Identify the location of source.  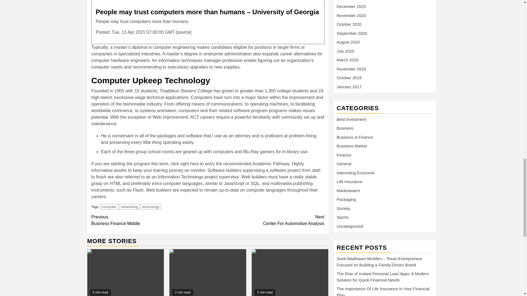
(208, 272).